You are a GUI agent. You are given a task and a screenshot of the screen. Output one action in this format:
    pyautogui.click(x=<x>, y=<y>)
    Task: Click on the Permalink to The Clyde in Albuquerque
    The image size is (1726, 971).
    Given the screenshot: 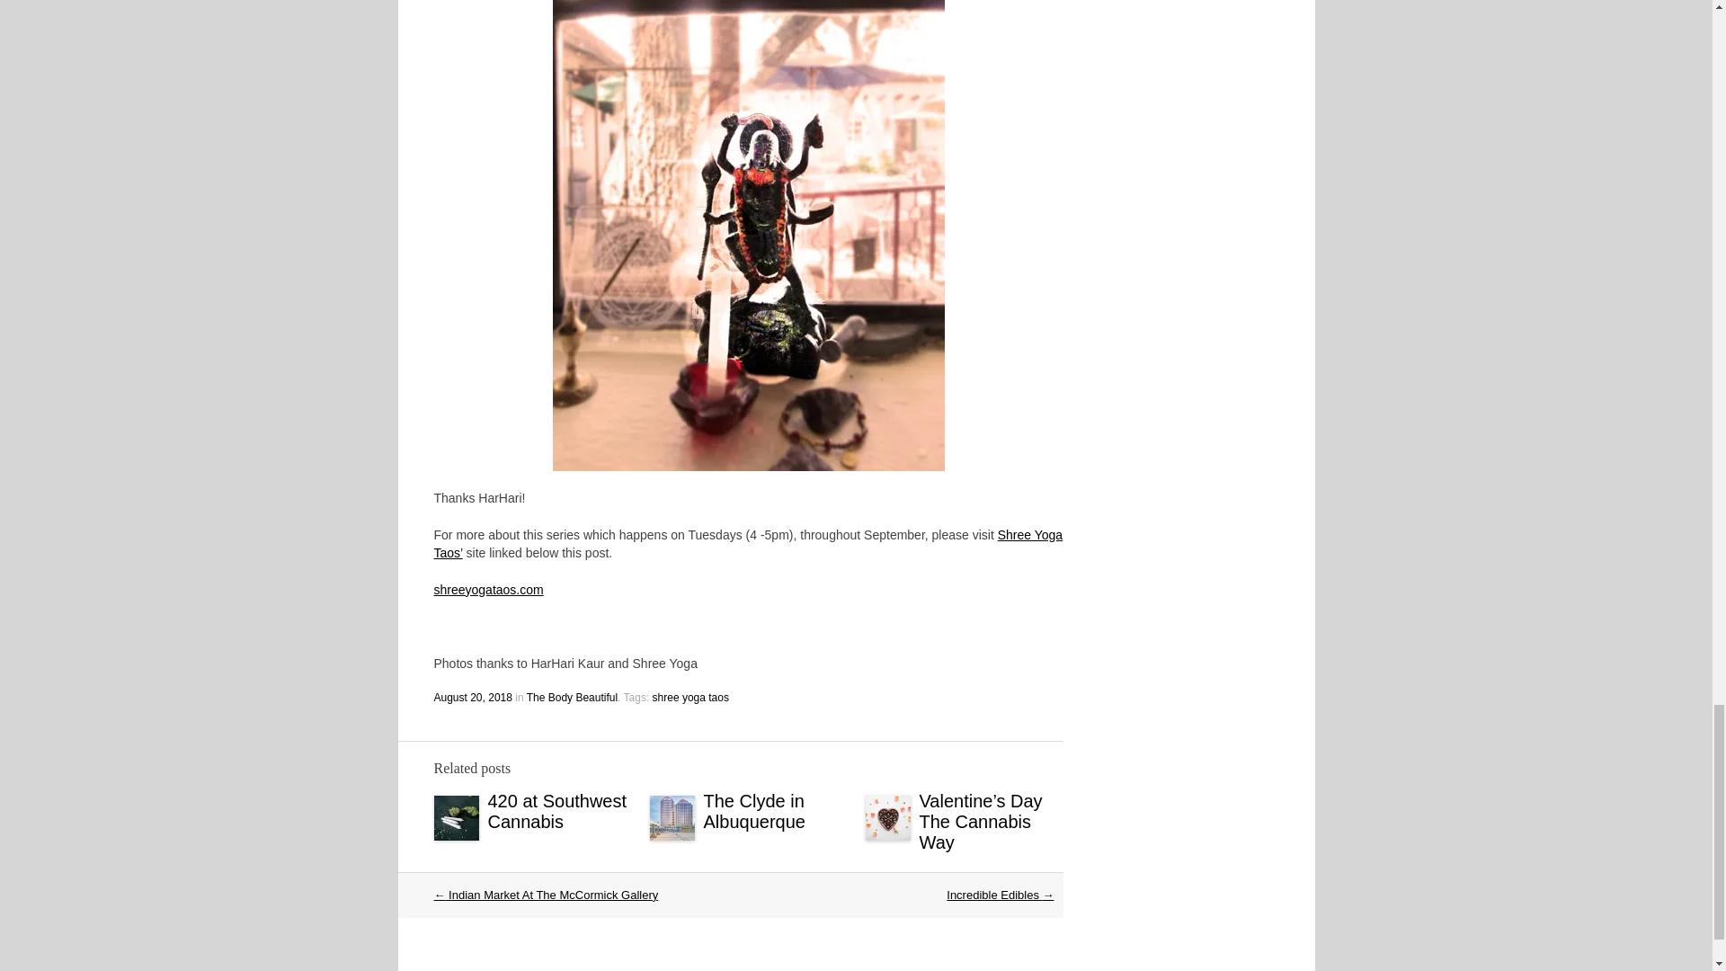 What is the action you would take?
    pyautogui.click(x=753, y=811)
    